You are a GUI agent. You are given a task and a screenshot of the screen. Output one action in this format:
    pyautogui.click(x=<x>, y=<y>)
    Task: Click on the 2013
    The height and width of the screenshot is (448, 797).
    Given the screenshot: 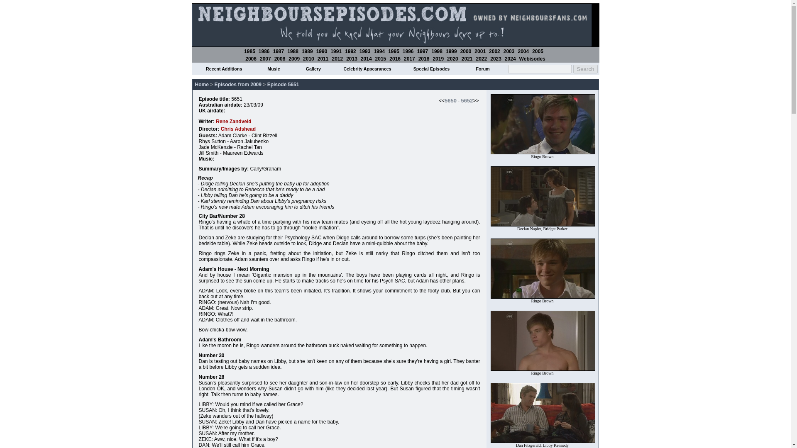 What is the action you would take?
    pyautogui.click(x=351, y=59)
    